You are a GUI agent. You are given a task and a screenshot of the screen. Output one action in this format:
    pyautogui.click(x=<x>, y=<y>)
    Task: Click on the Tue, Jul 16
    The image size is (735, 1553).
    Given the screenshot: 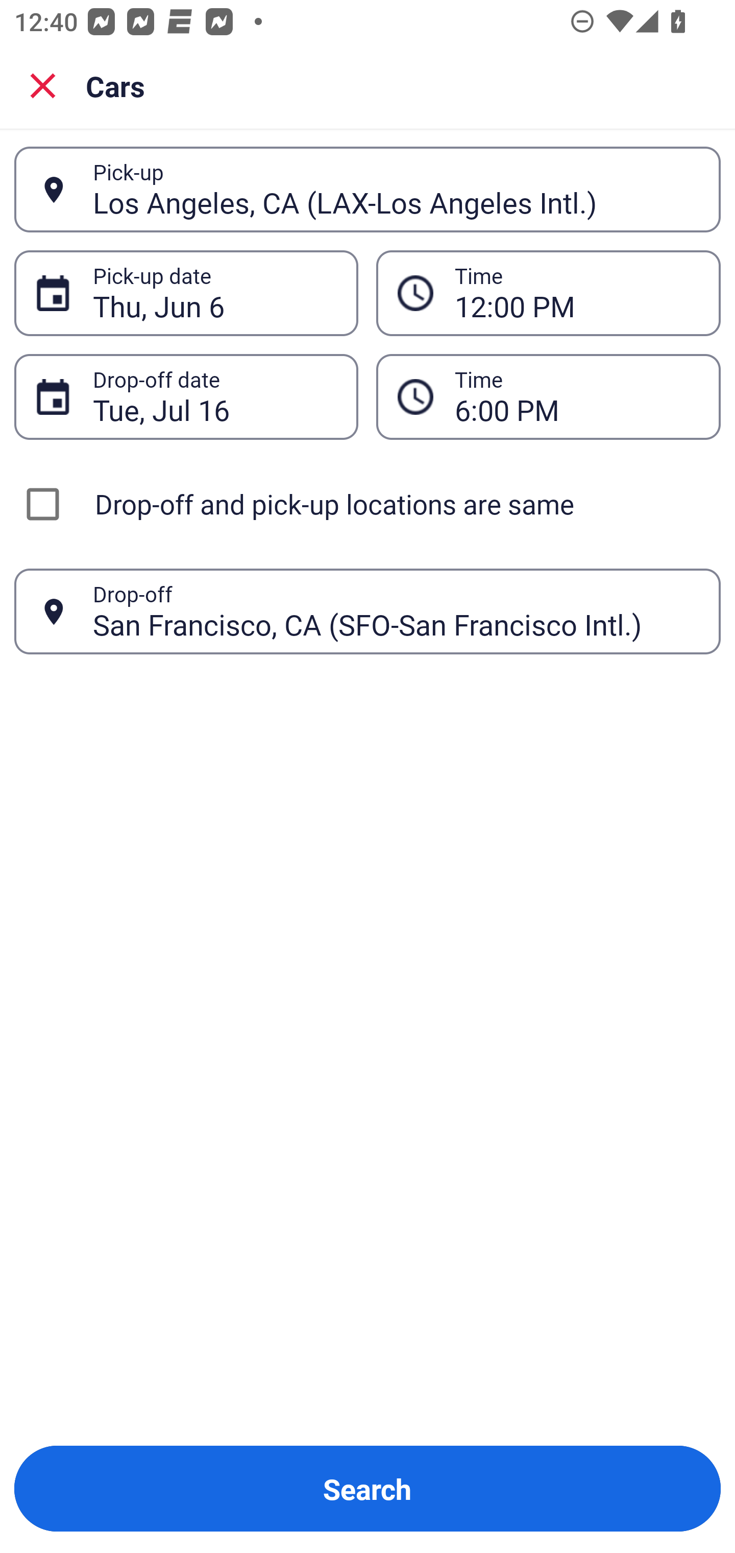 What is the action you would take?
    pyautogui.click(x=214, y=396)
    